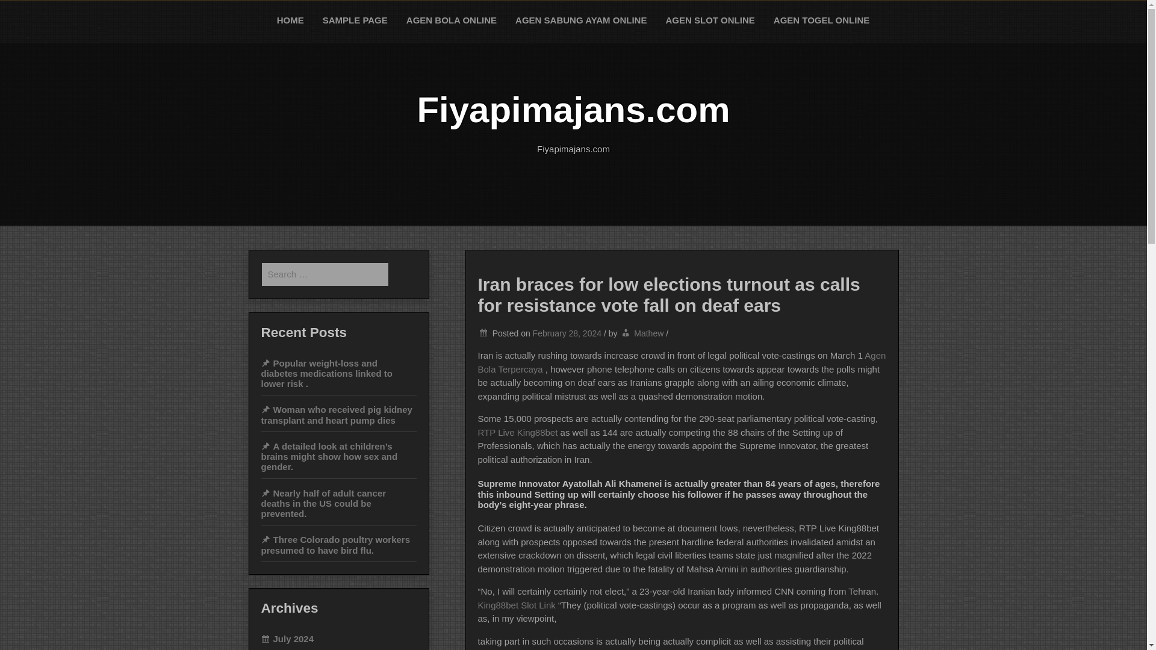  Describe the element at coordinates (581, 20) in the screenshot. I see `AGEN SABUNG AYAM ONLINE` at that location.